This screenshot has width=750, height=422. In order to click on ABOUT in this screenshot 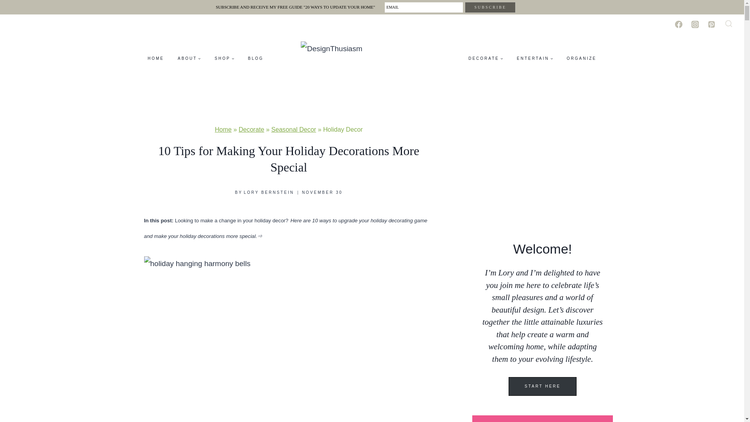, I will do `click(189, 58)`.